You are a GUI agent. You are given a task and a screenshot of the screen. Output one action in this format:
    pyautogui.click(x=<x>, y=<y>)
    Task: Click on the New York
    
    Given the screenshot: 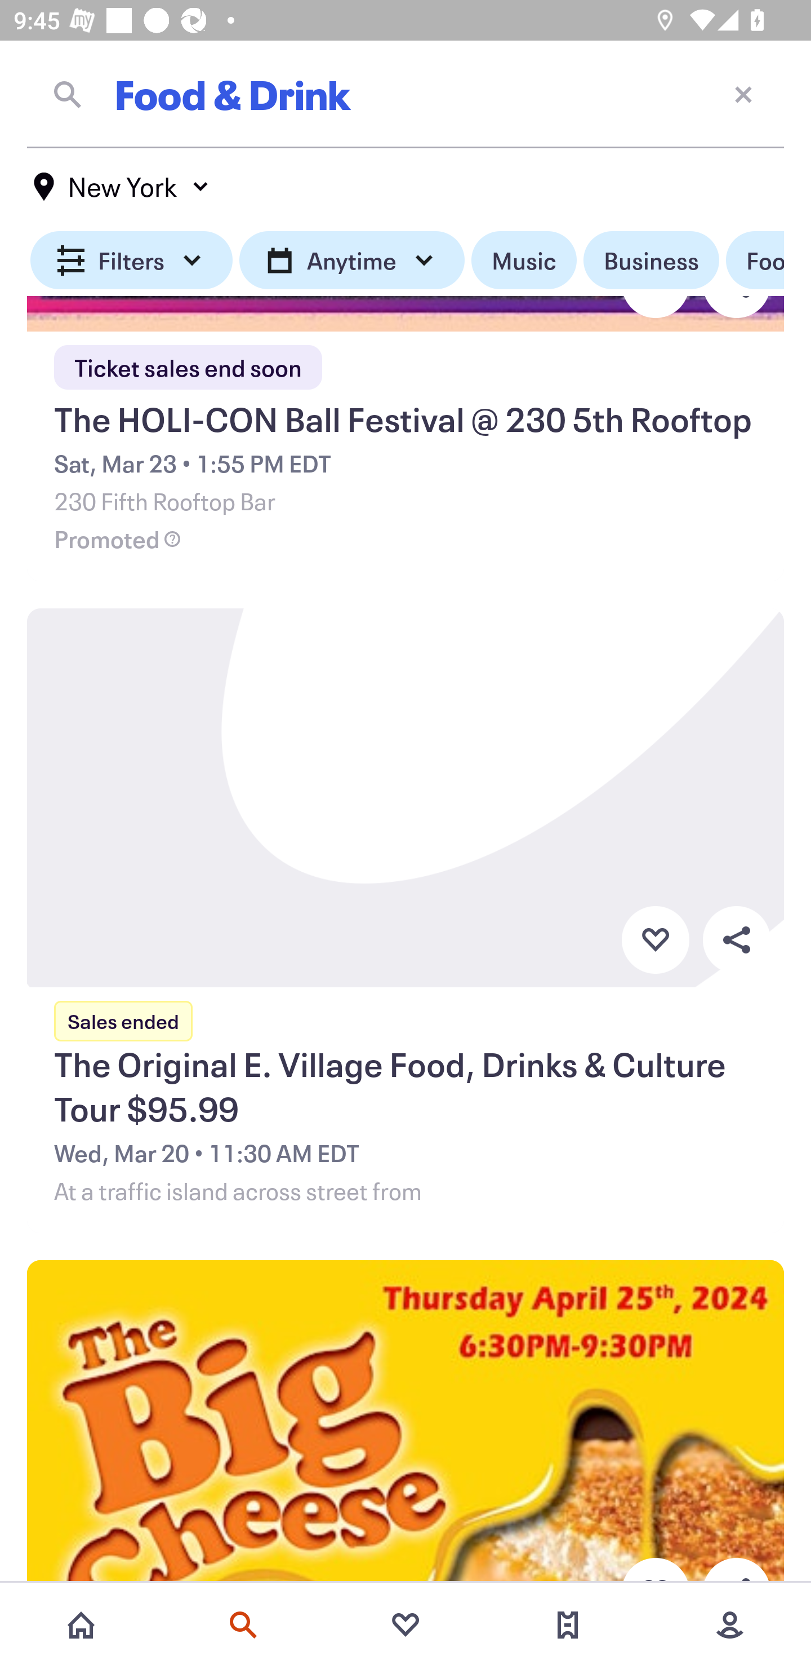 What is the action you would take?
    pyautogui.click(x=122, y=187)
    